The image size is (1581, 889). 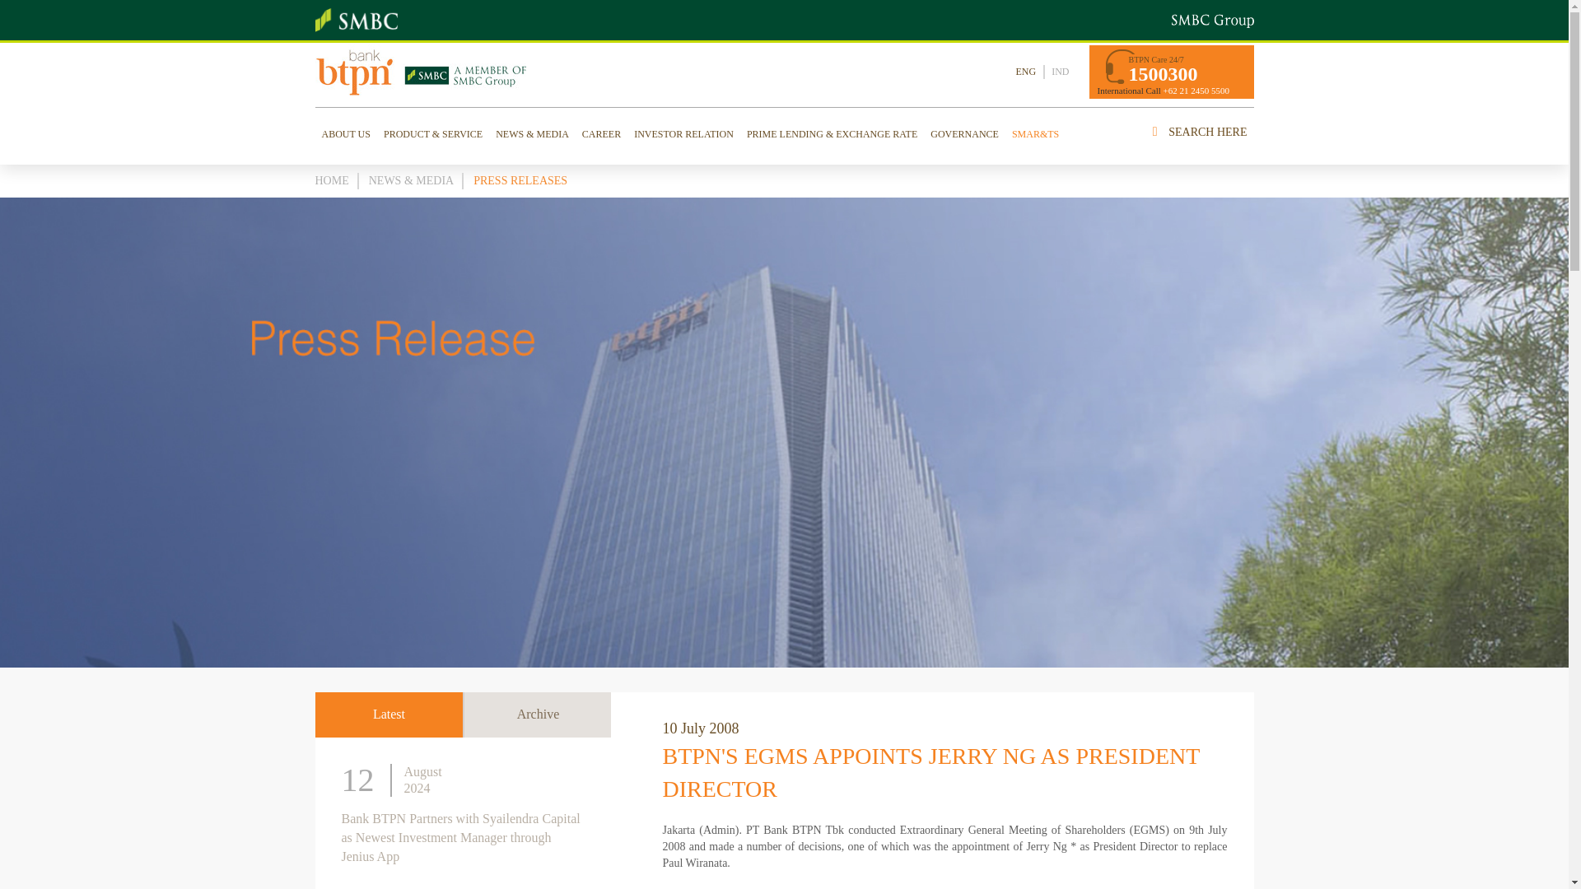 What do you see at coordinates (1059, 72) in the screenshot?
I see `IND` at bounding box center [1059, 72].